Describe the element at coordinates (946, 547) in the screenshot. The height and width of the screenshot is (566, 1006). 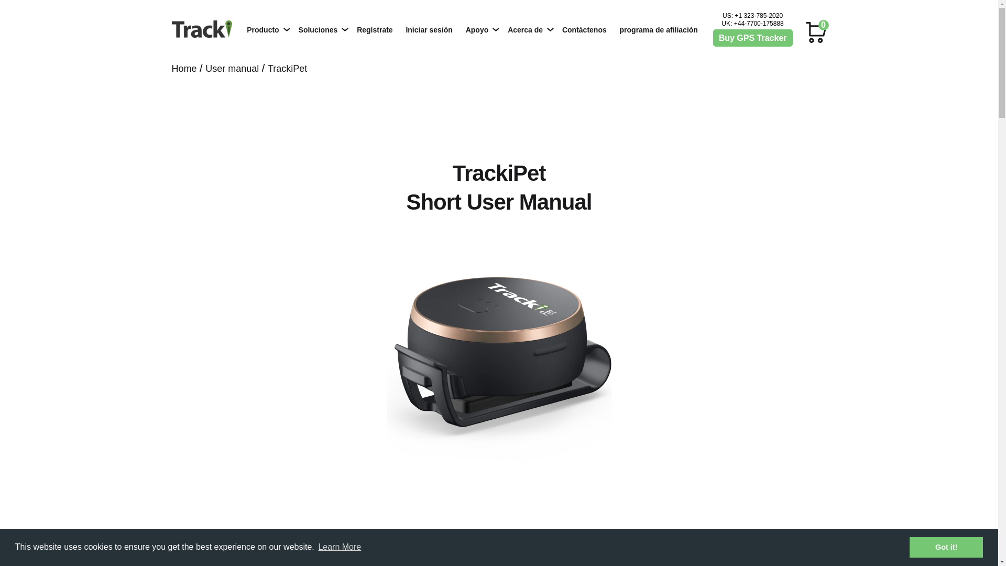
I see `Got it!` at that location.